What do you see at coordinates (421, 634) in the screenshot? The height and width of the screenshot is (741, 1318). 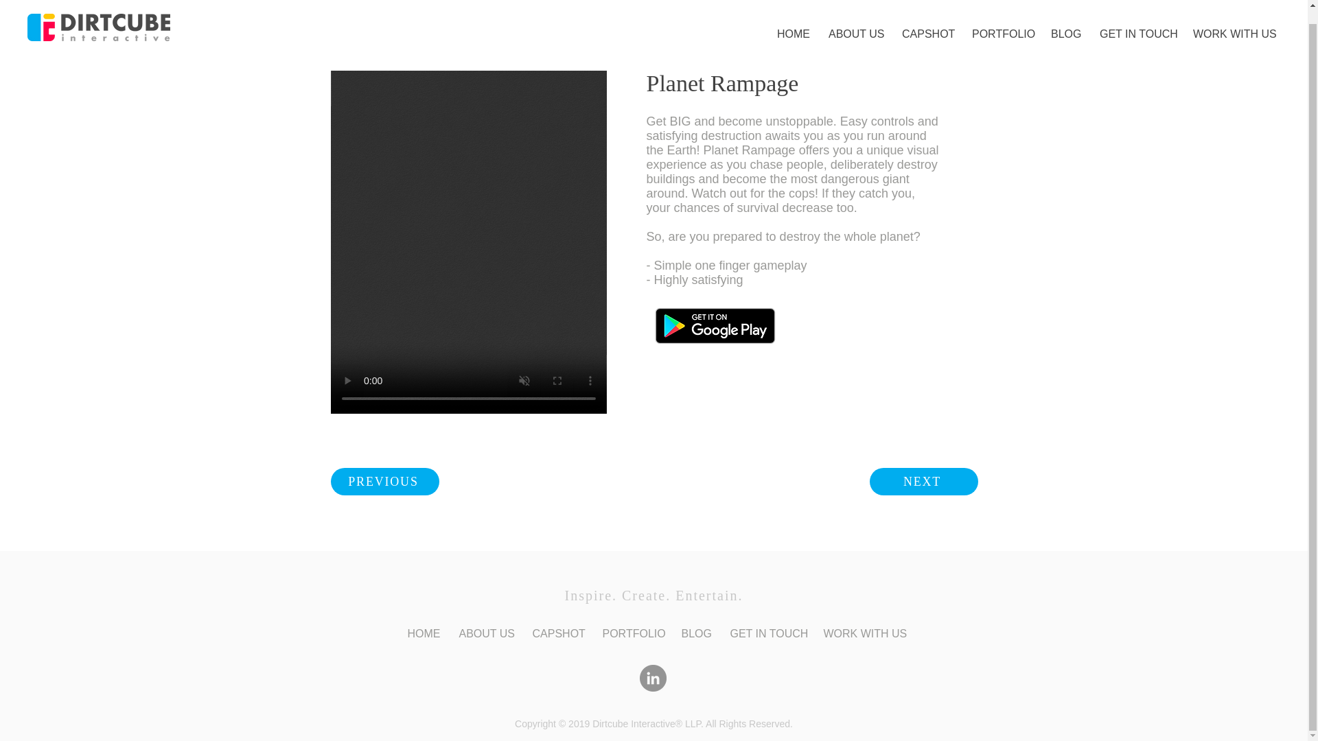 I see `HOME` at bounding box center [421, 634].